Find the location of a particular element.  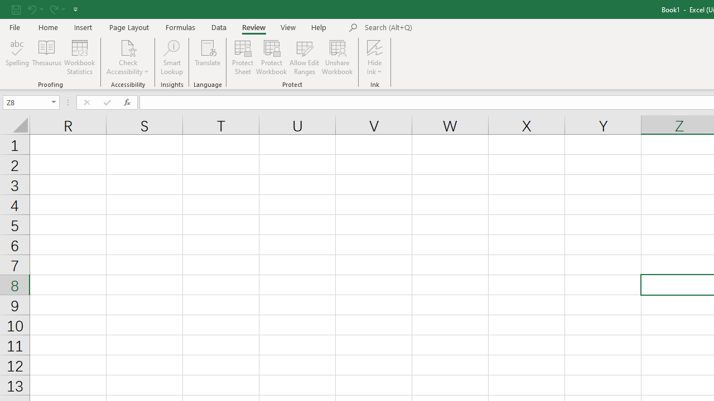

Microsoft search is located at coordinates (442, 28).